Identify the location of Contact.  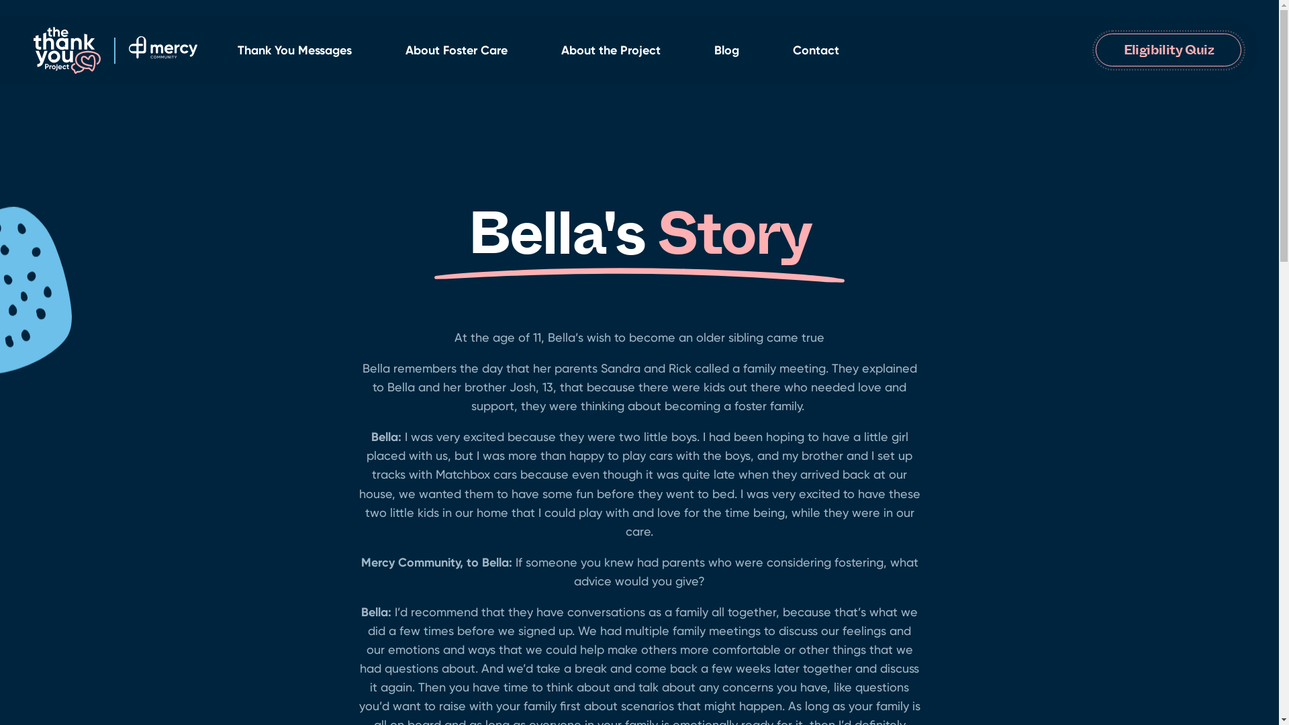
(816, 50).